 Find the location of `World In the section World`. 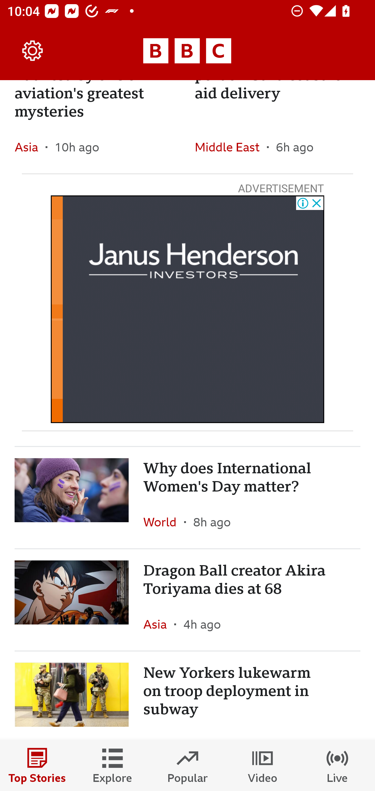

World In the section World is located at coordinates (164, 522).